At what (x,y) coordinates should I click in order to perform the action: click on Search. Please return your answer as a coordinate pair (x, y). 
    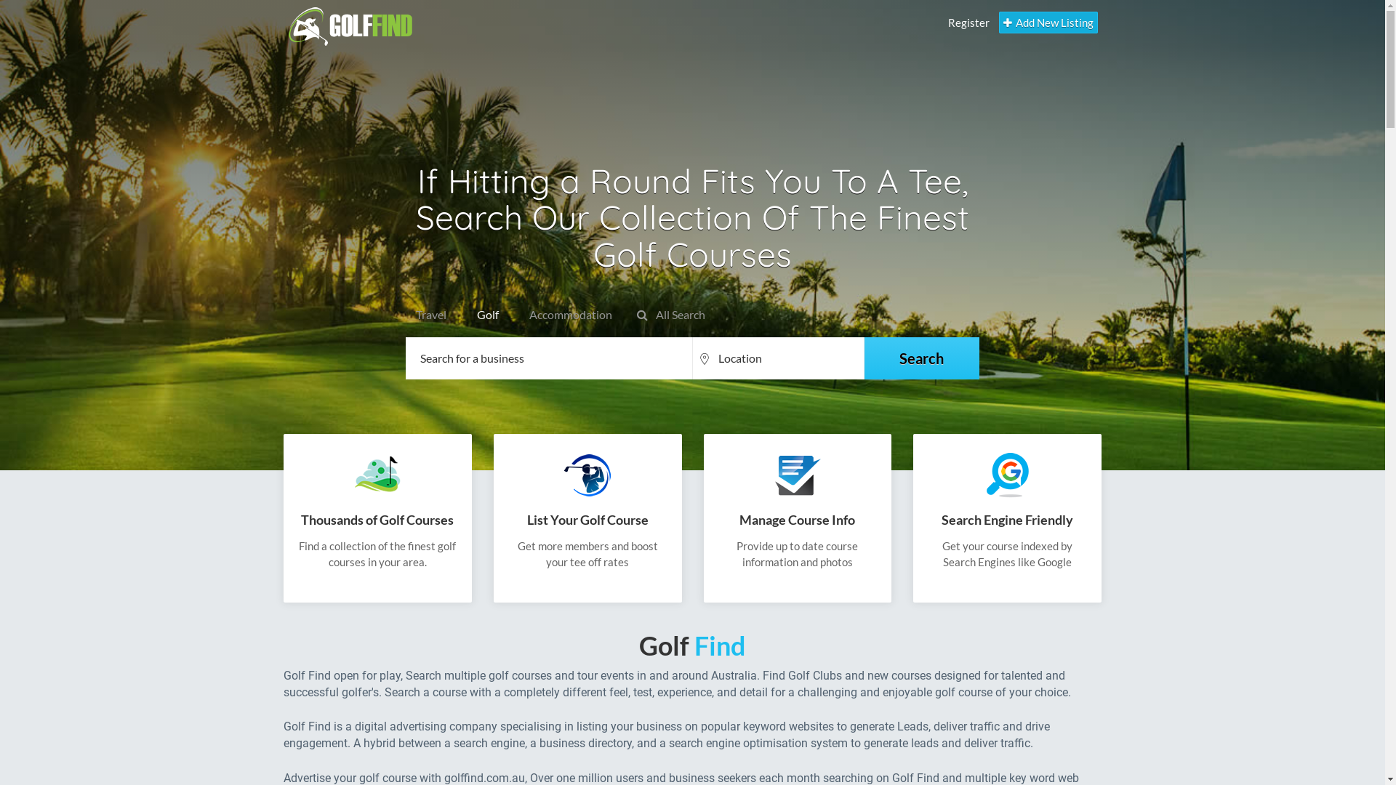
    Looking at the image, I should click on (922, 358).